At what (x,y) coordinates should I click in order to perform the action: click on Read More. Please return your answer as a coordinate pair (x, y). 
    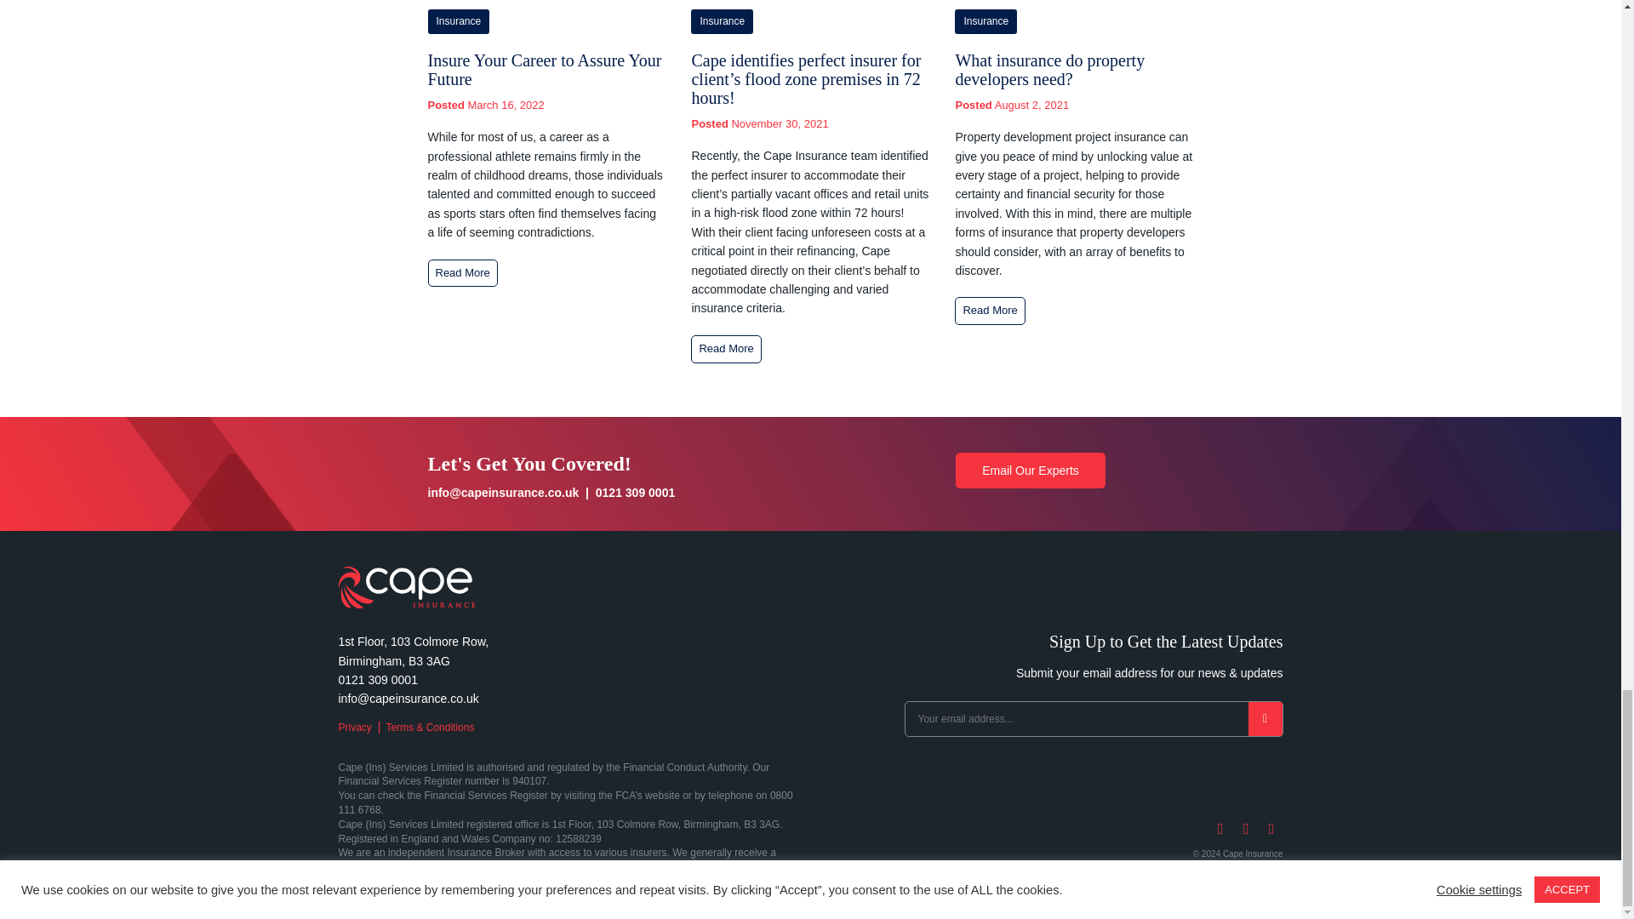
    Looking at the image, I should click on (461, 273).